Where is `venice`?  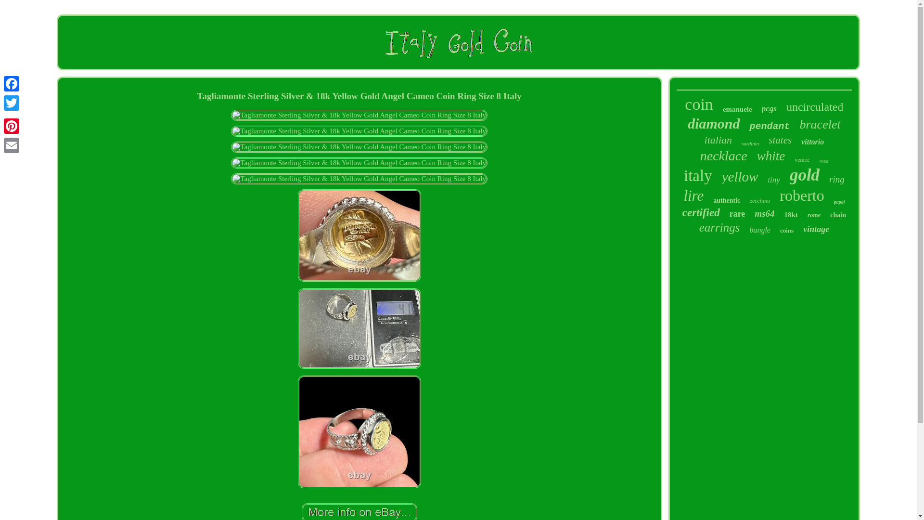 venice is located at coordinates (802, 160).